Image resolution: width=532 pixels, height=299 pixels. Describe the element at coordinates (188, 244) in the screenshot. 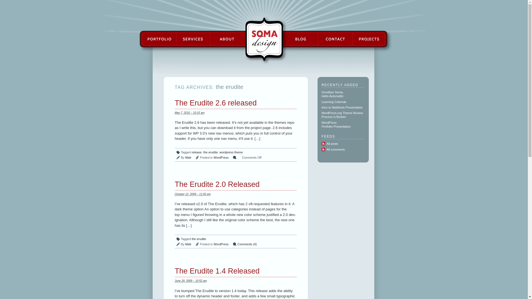

I see `View all posts by Matt` at that location.